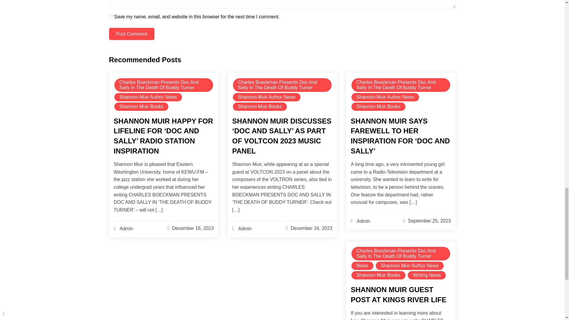 The width and height of the screenshot is (569, 320). What do you see at coordinates (311, 228) in the screenshot?
I see `December 16, 2023` at bounding box center [311, 228].